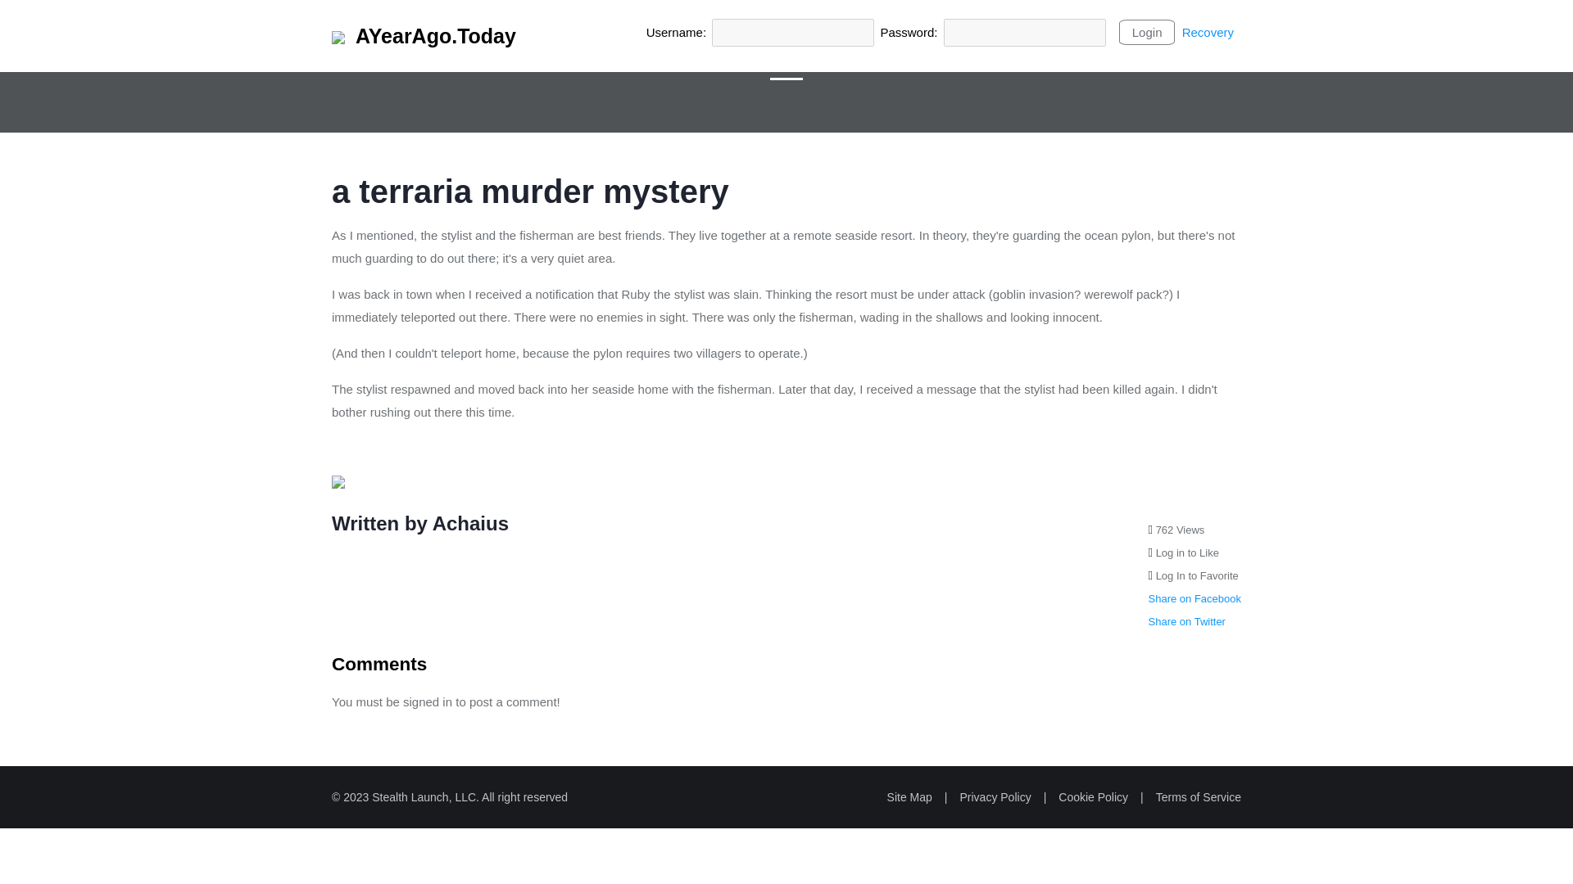 This screenshot has height=884, width=1573. What do you see at coordinates (1208, 32) in the screenshot?
I see `Recovery` at bounding box center [1208, 32].